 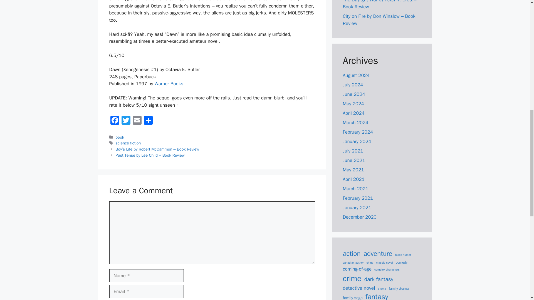 What do you see at coordinates (358, 132) in the screenshot?
I see `February 2024` at bounding box center [358, 132].